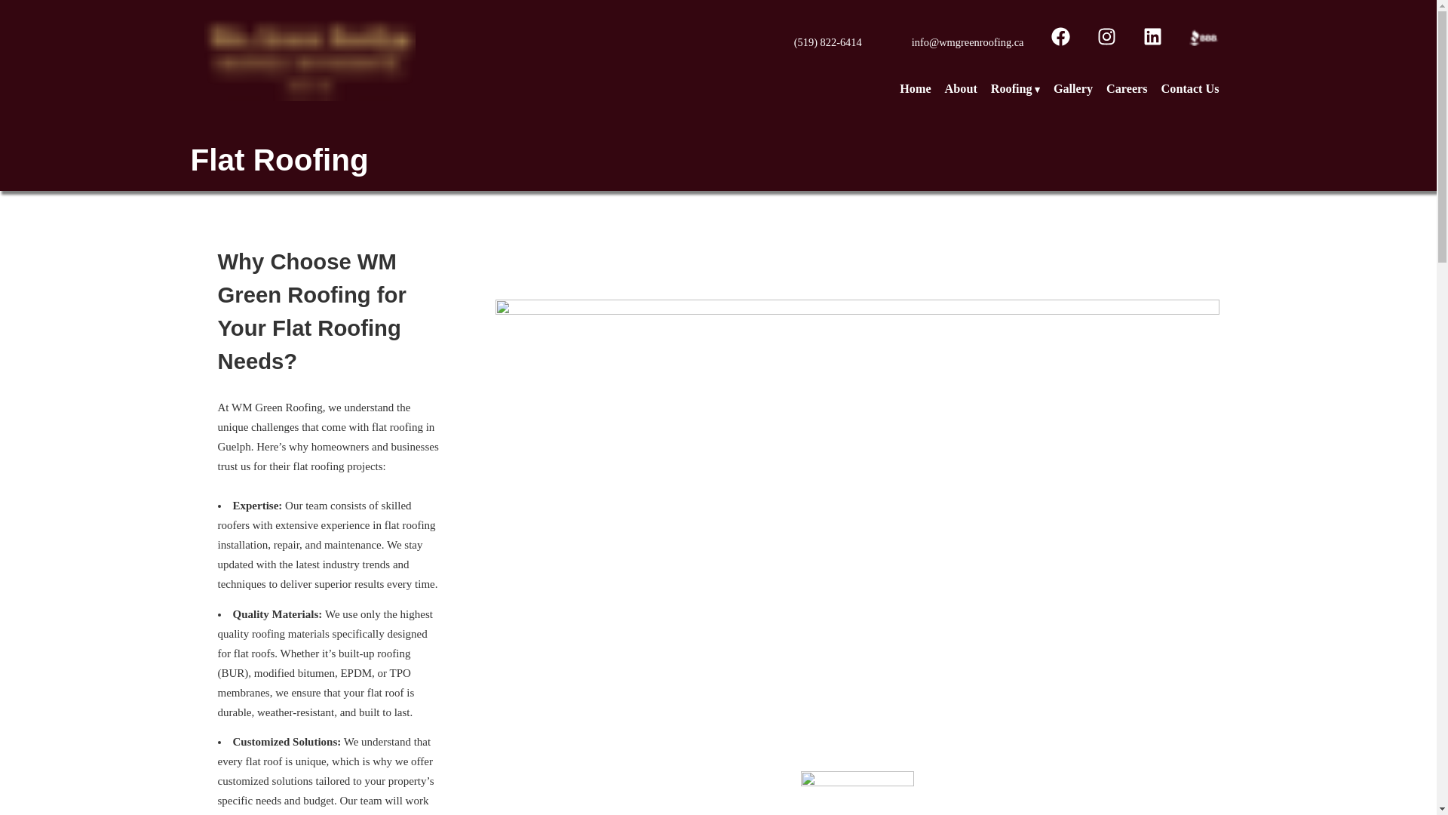  I want to click on LinkedIn, so click(1152, 42).